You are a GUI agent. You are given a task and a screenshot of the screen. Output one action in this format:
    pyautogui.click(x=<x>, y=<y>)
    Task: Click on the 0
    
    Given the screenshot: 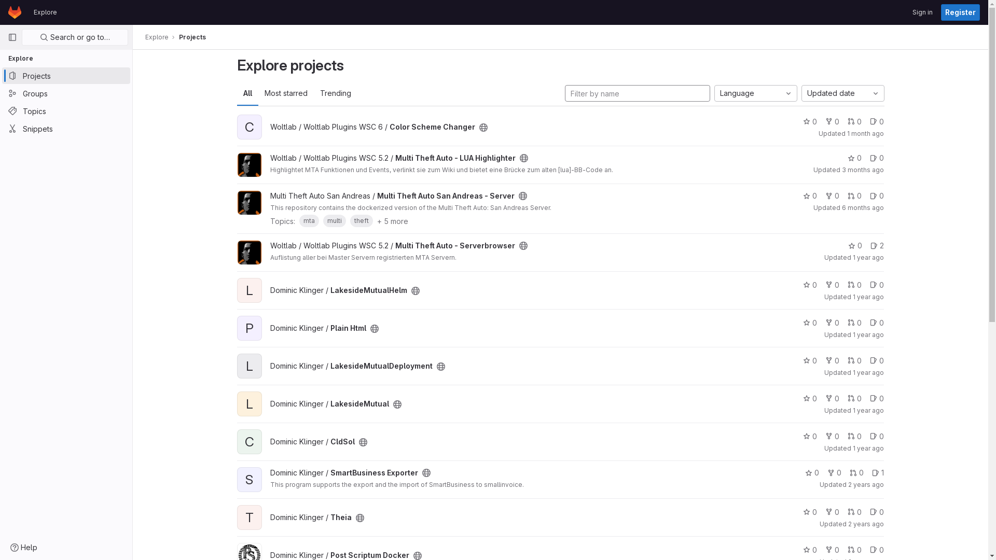 What is the action you would take?
    pyautogui.click(x=877, y=550)
    